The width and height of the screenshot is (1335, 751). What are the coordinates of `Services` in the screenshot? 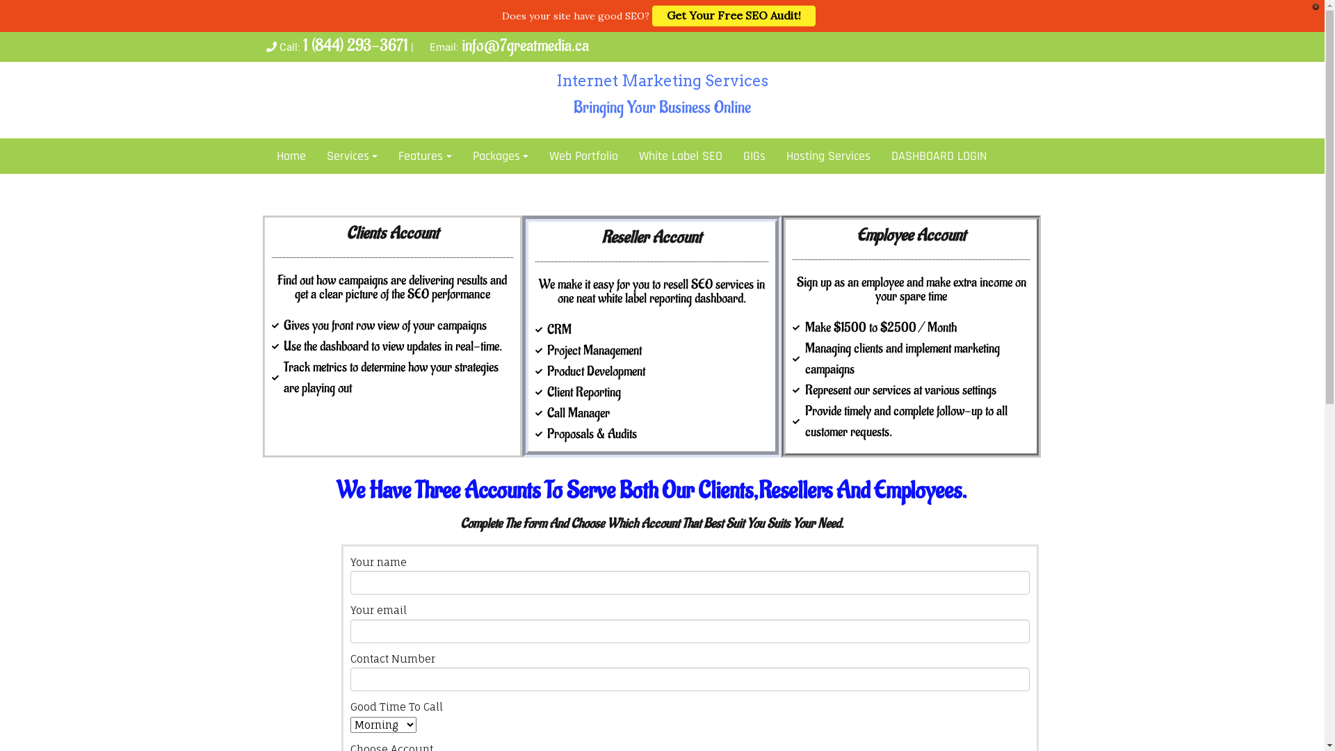 It's located at (352, 156).